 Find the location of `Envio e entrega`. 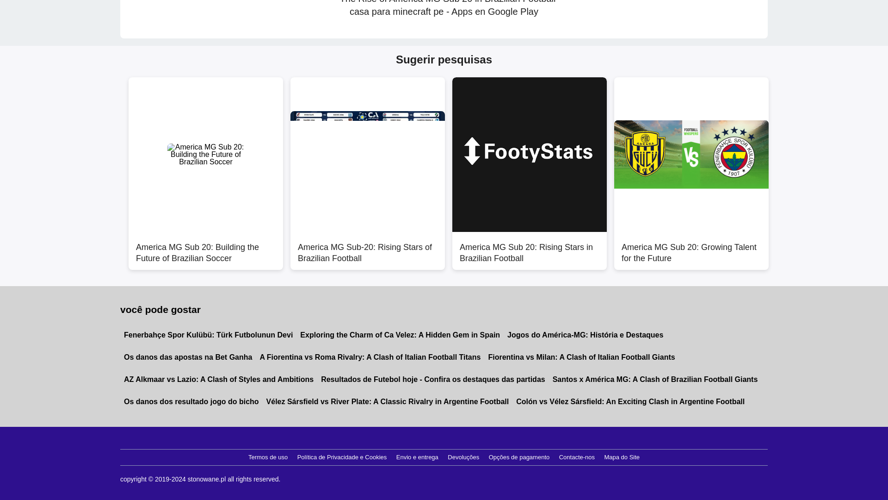

Envio e entrega is located at coordinates (417, 457).